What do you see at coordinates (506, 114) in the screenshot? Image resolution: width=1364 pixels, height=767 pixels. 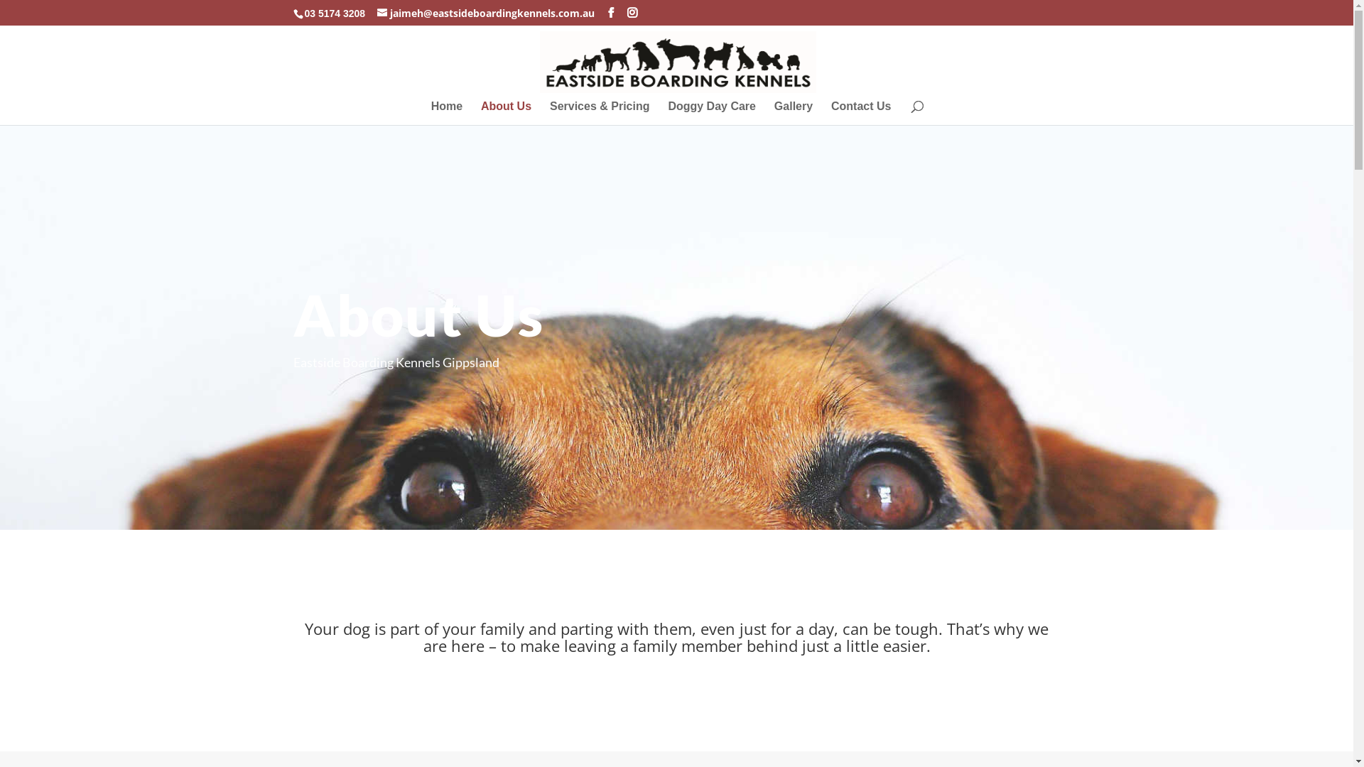 I see `About Us` at bounding box center [506, 114].